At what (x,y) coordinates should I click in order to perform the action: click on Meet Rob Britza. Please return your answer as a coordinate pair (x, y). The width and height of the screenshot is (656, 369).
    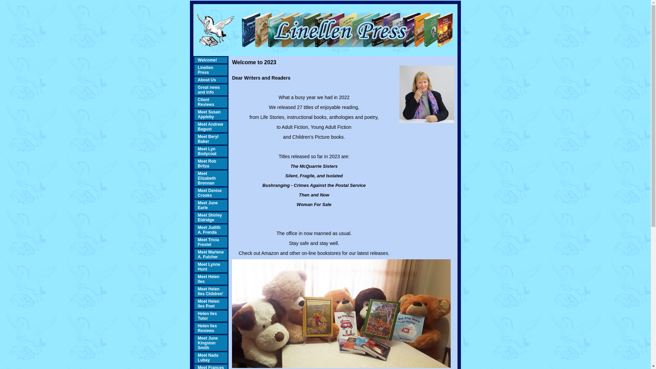
    Looking at the image, I should click on (207, 164).